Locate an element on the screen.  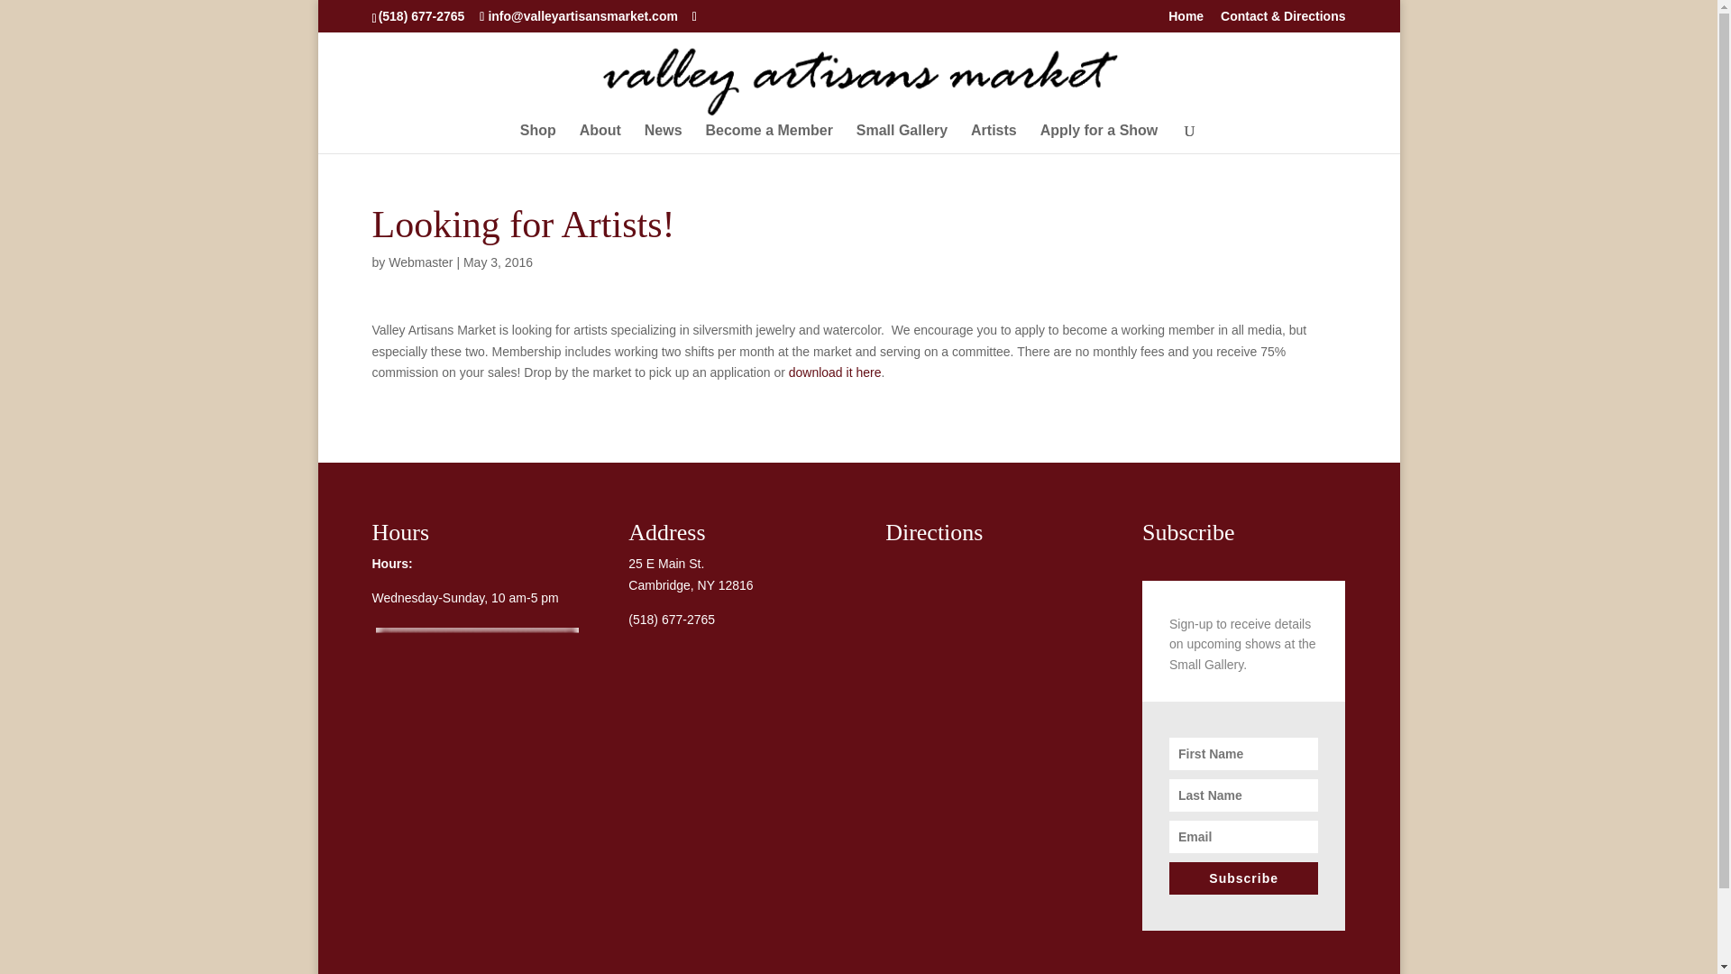
Home is located at coordinates (1186, 20).